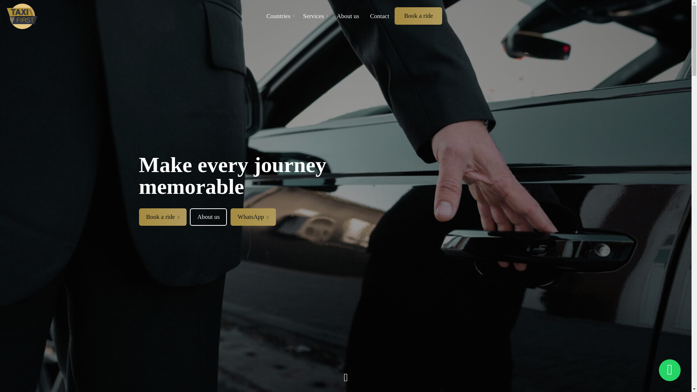  Describe the element at coordinates (253, 217) in the screenshot. I see `WhatsApp` at that location.